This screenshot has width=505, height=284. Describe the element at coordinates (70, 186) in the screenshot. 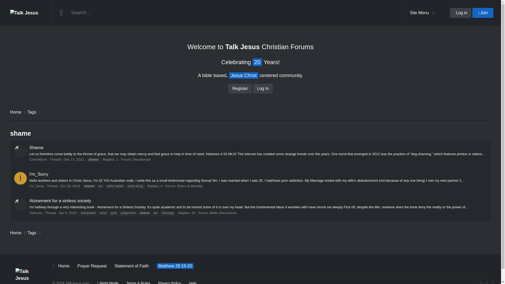

I see `Oct 18, 2016 at 9:42 PM` at that location.